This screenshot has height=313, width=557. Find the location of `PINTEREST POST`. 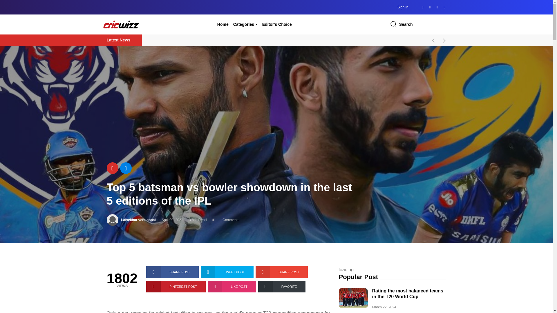

PINTEREST POST is located at coordinates (176, 286).